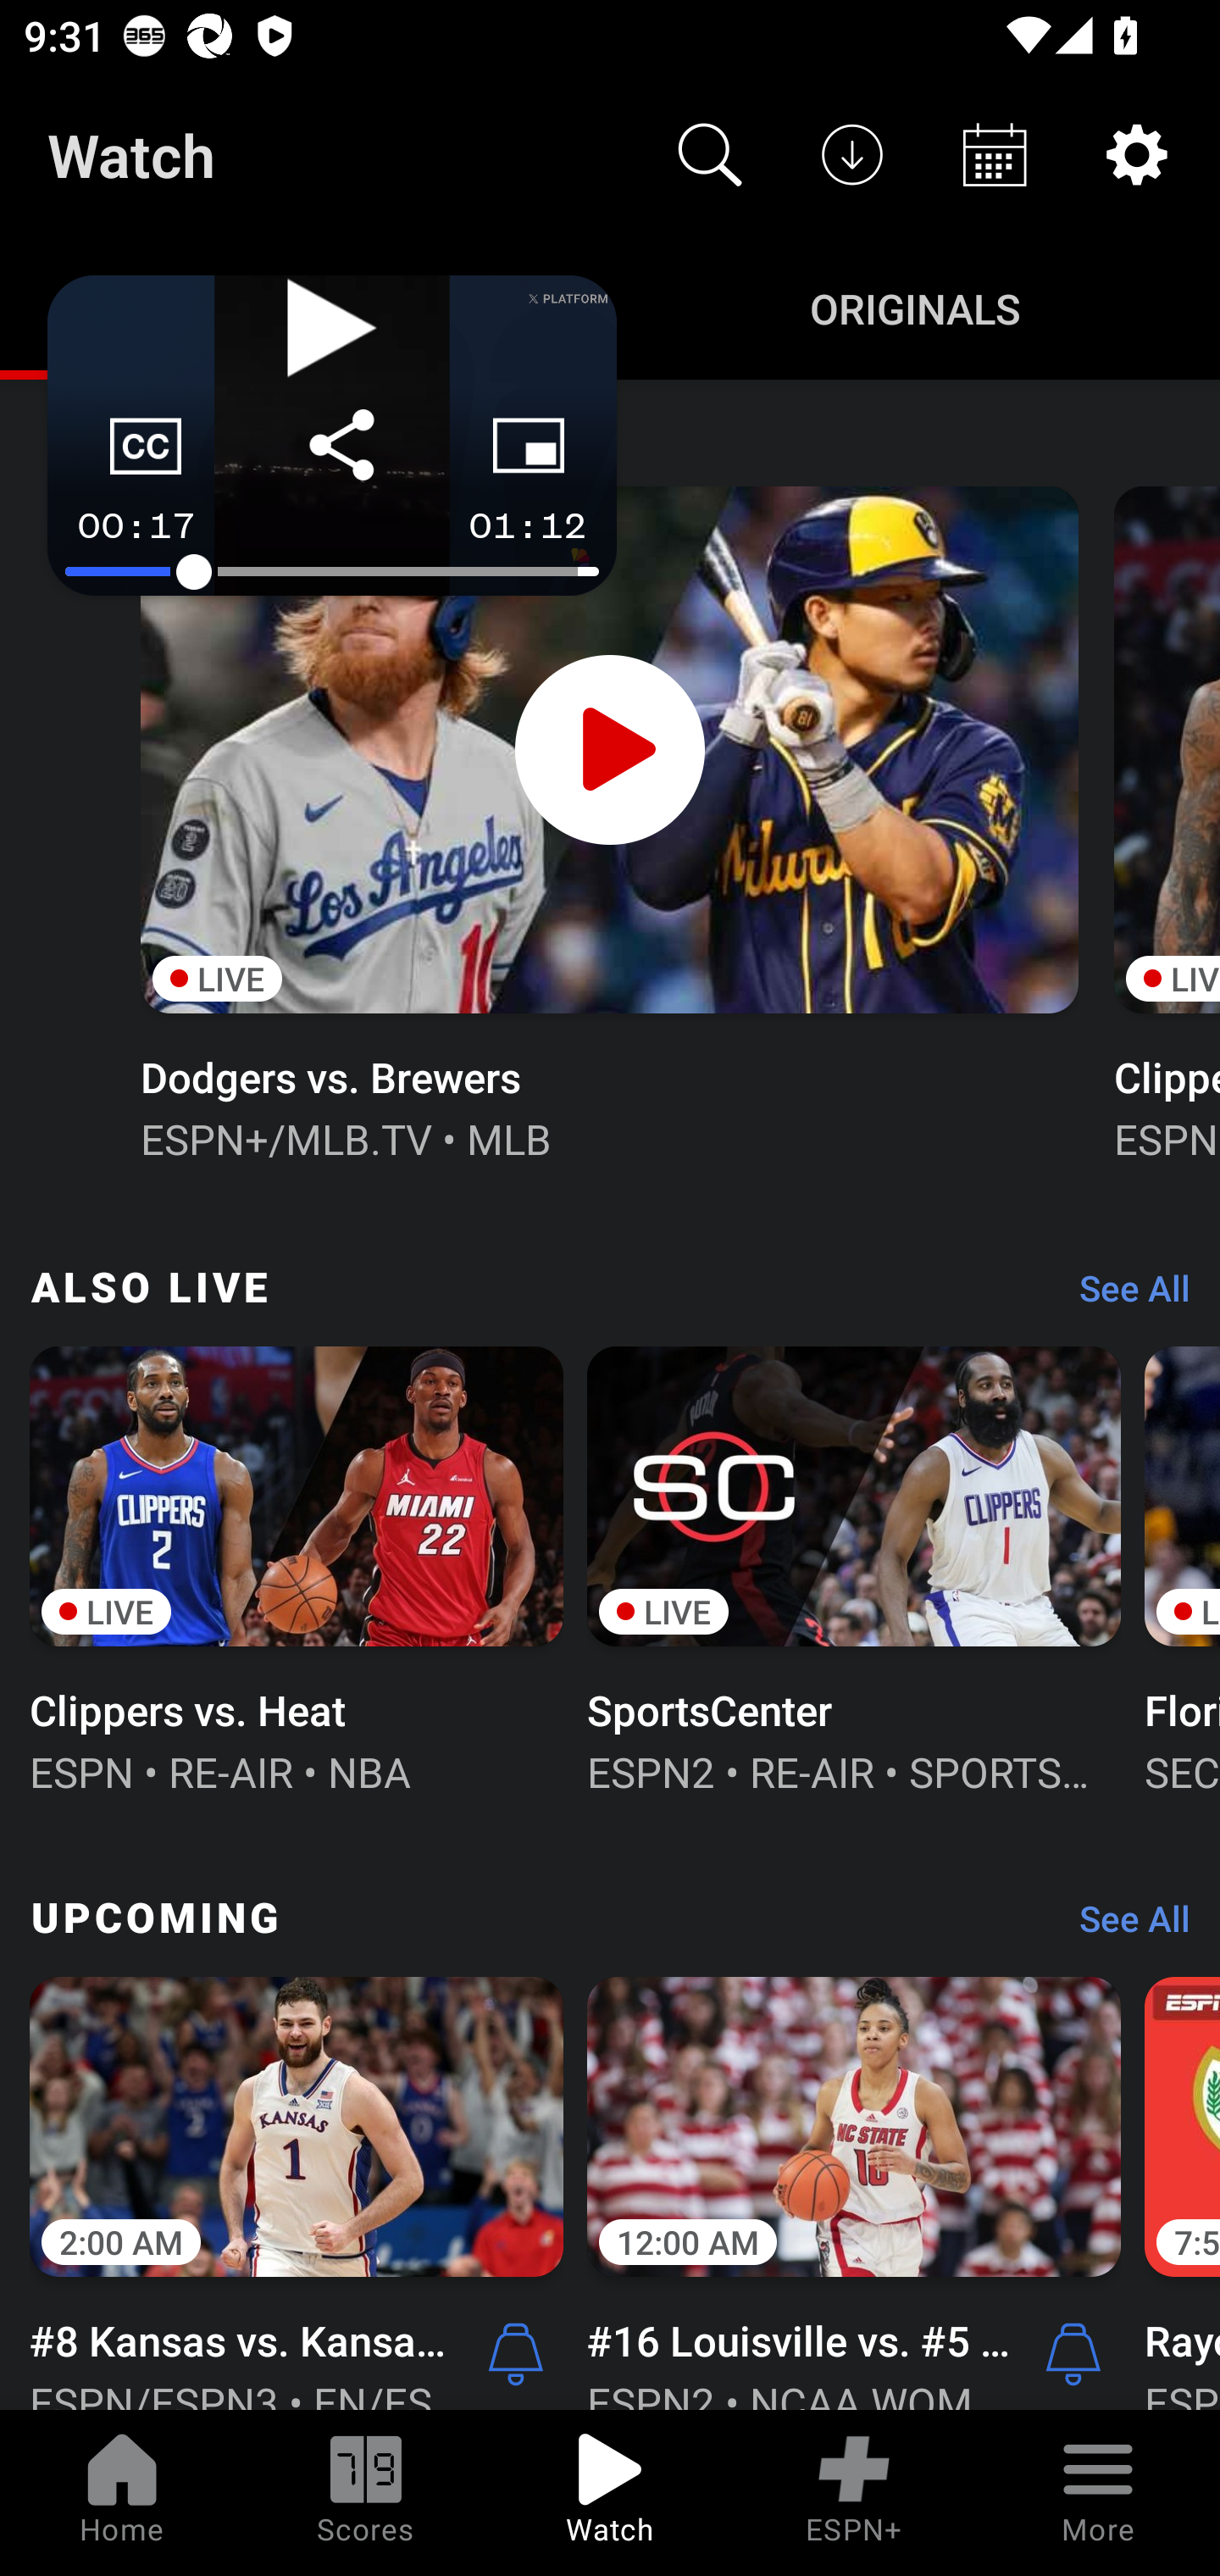 The image size is (1220, 2576). Describe the element at coordinates (854, 2493) in the screenshot. I see `ESPN+` at that location.